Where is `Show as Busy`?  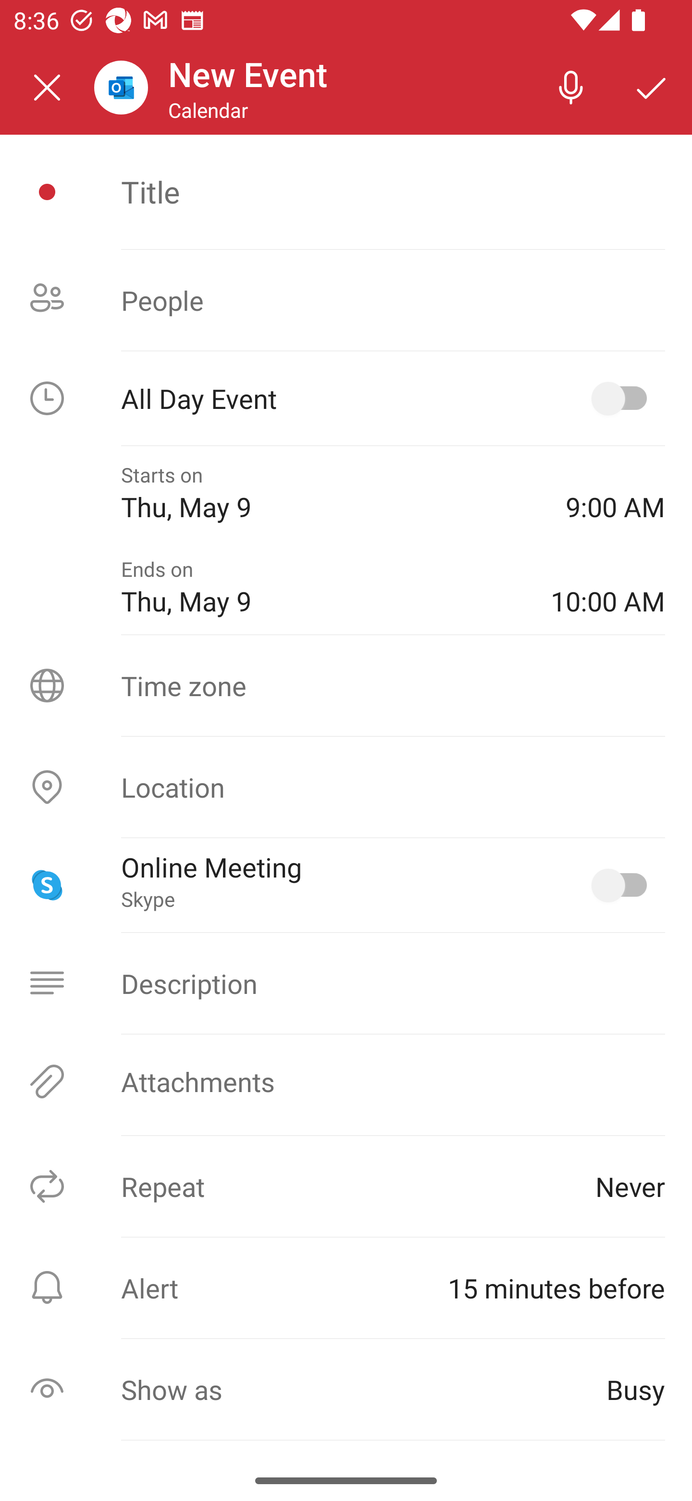
Show as Busy is located at coordinates (346, 1389).